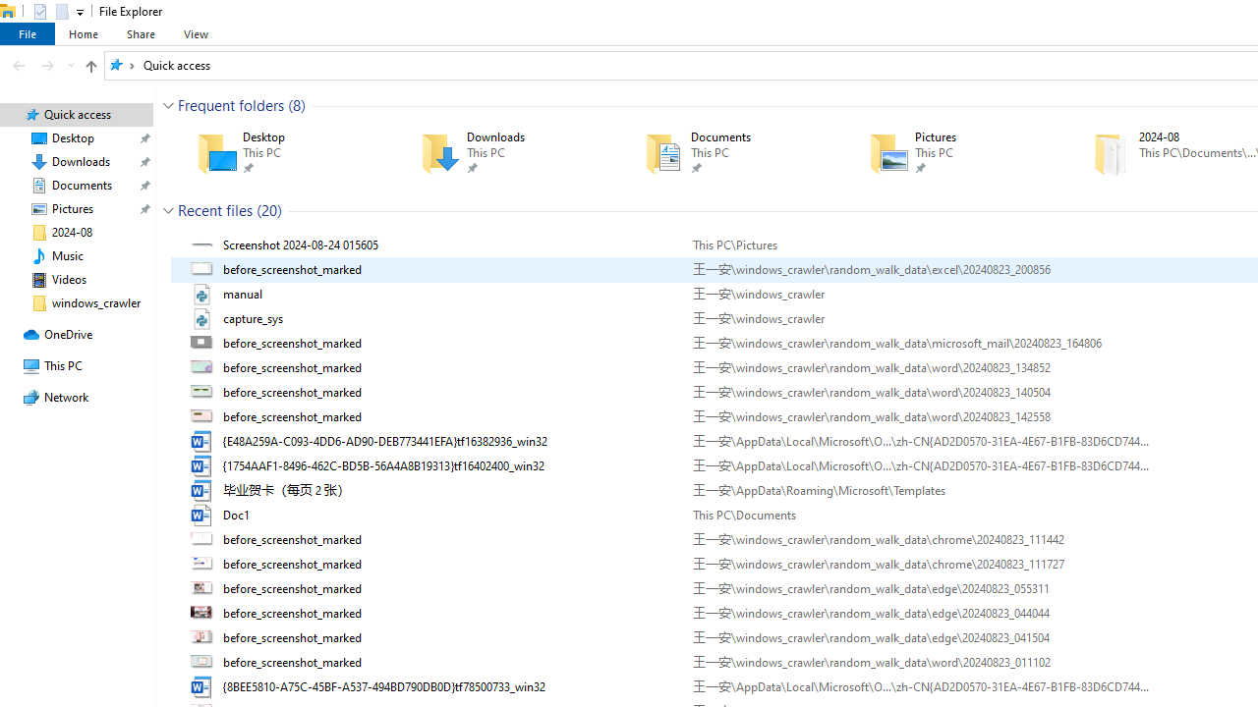 This screenshot has width=1258, height=707. What do you see at coordinates (952, 153) in the screenshot?
I see `Pictures` at bounding box center [952, 153].